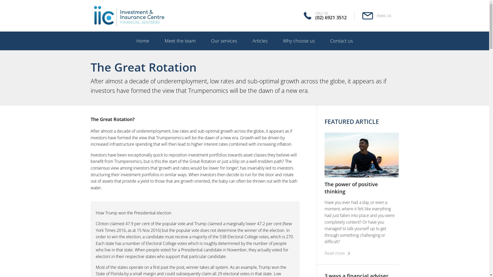 Image resolution: width=493 pixels, height=277 pixels. I want to click on Home, so click(143, 41).